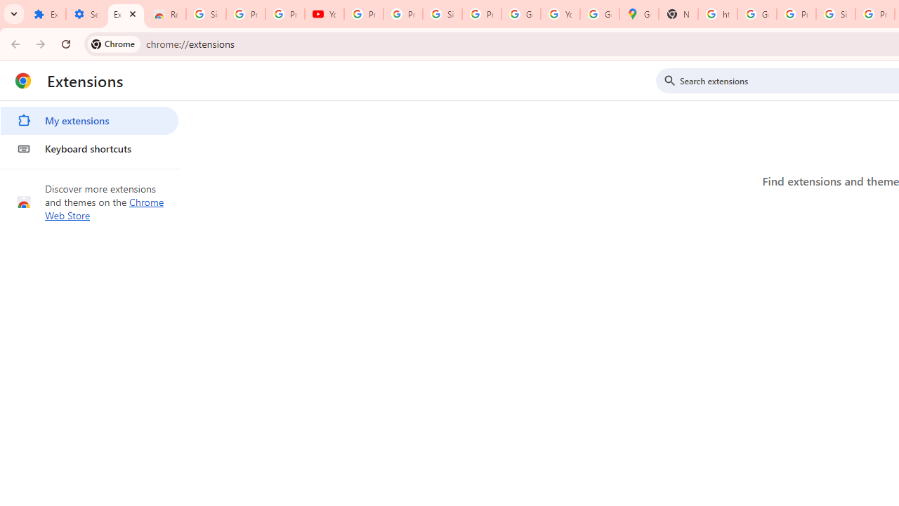 The image size is (899, 506). Describe the element at coordinates (90, 132) in the screenshot. I see `AutomationID: sectionMenu` at that location.